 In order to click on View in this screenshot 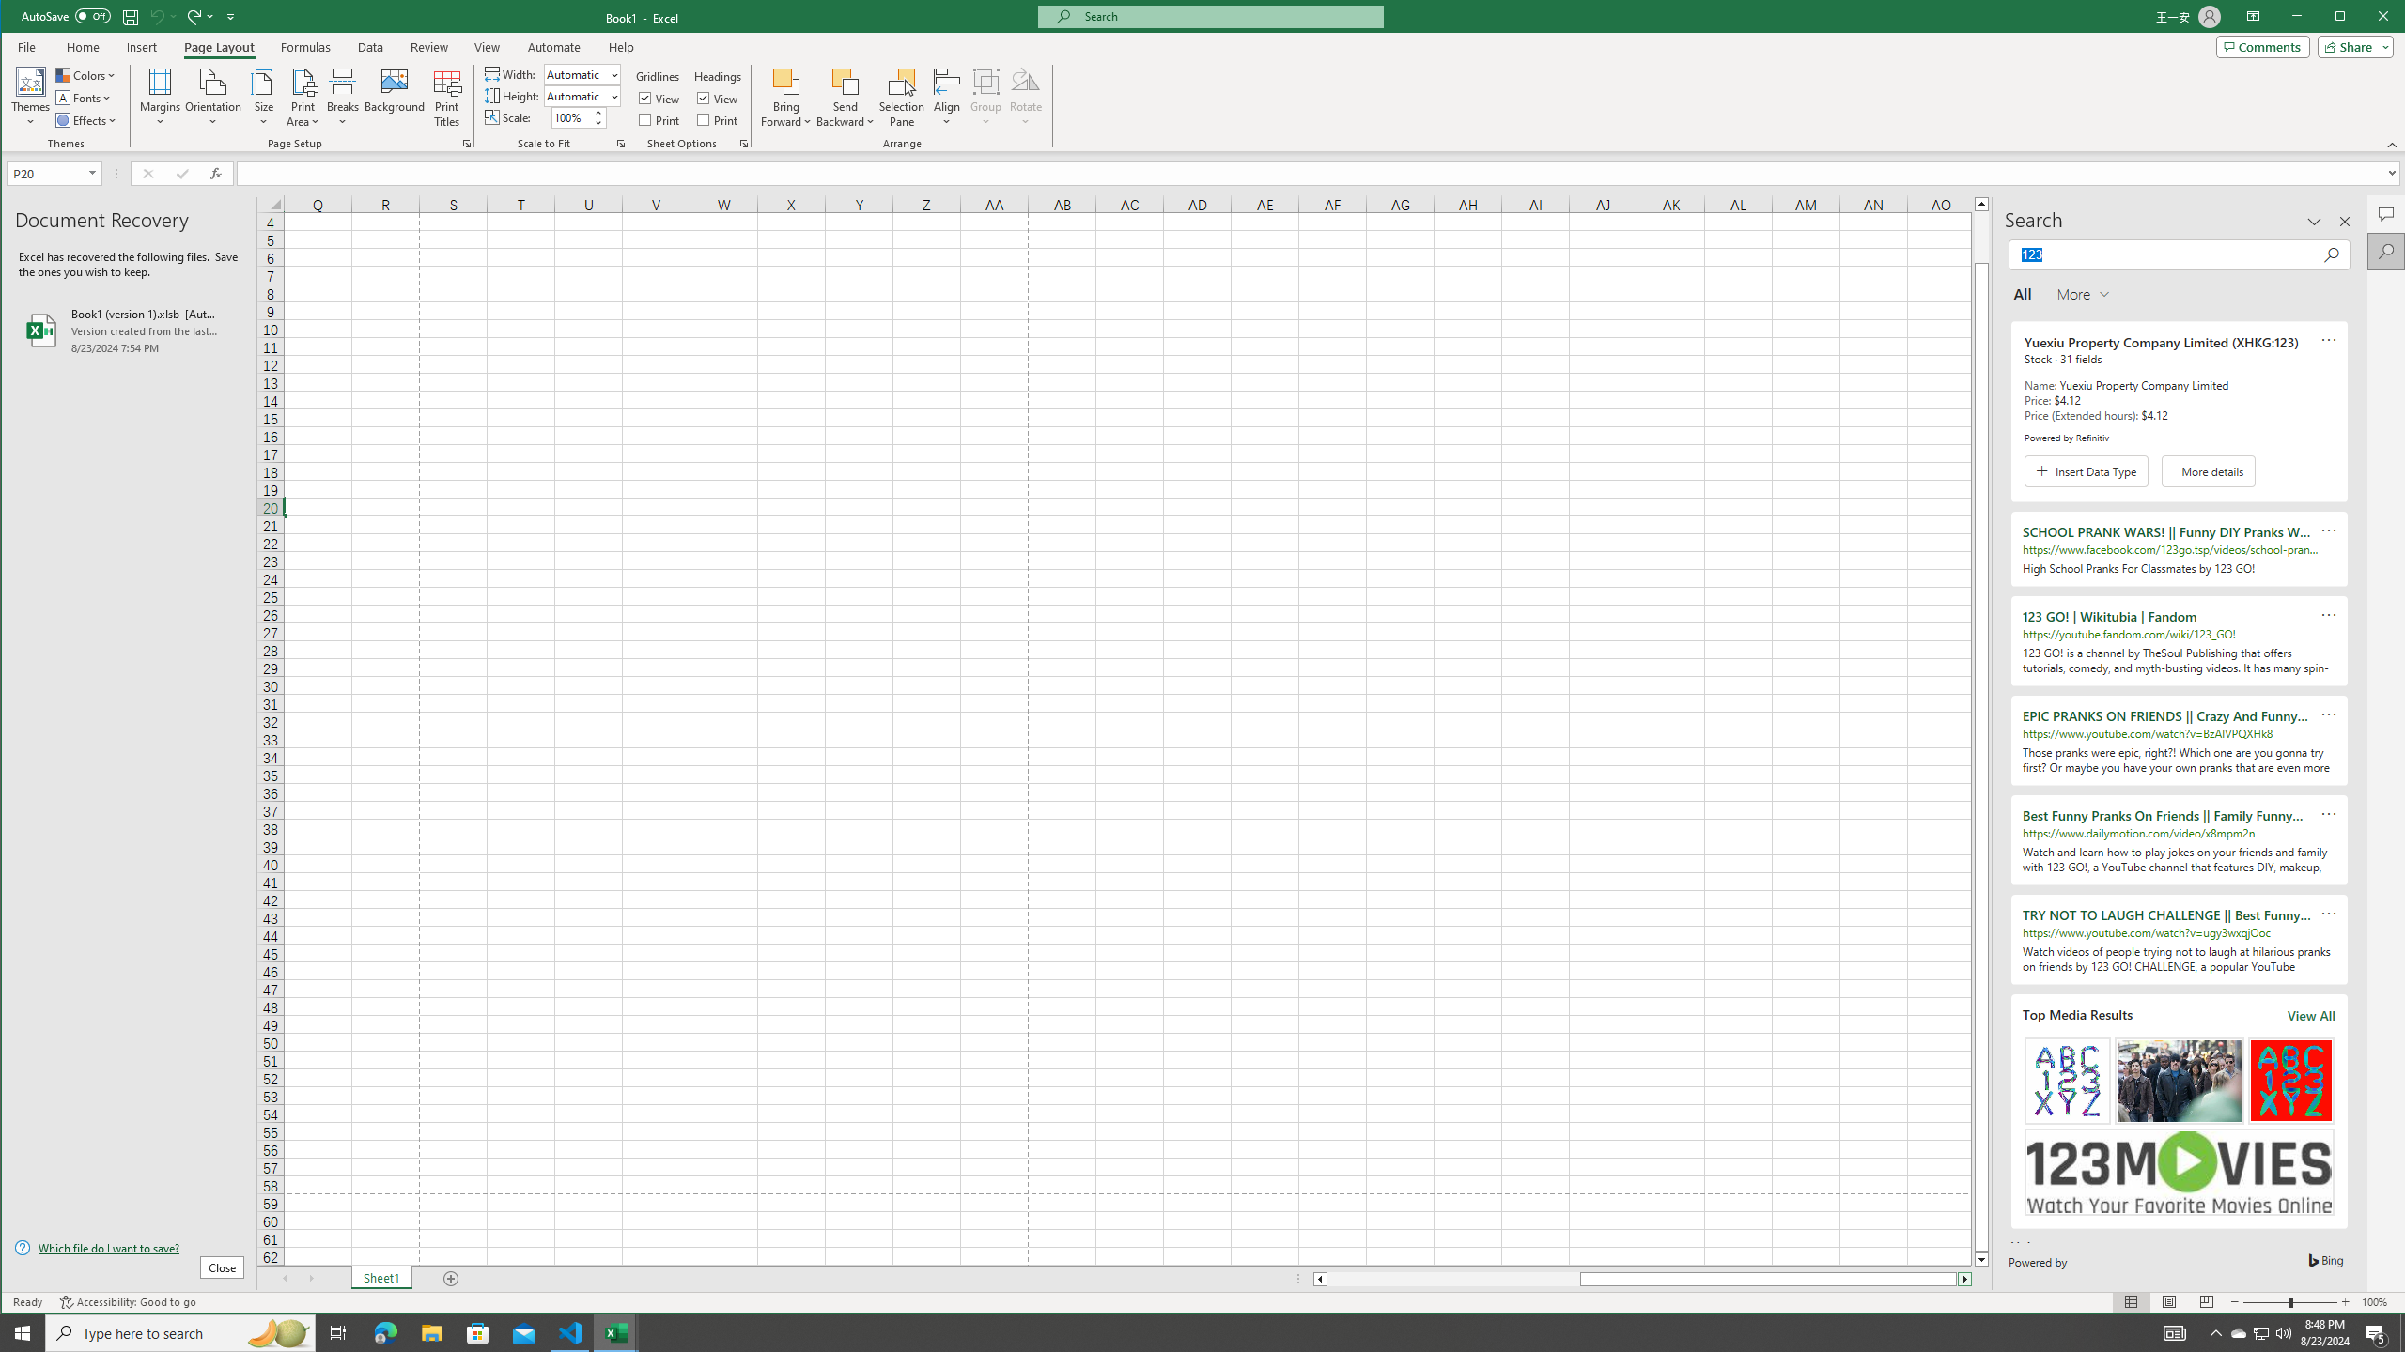, I will do `click(719, 98)`.